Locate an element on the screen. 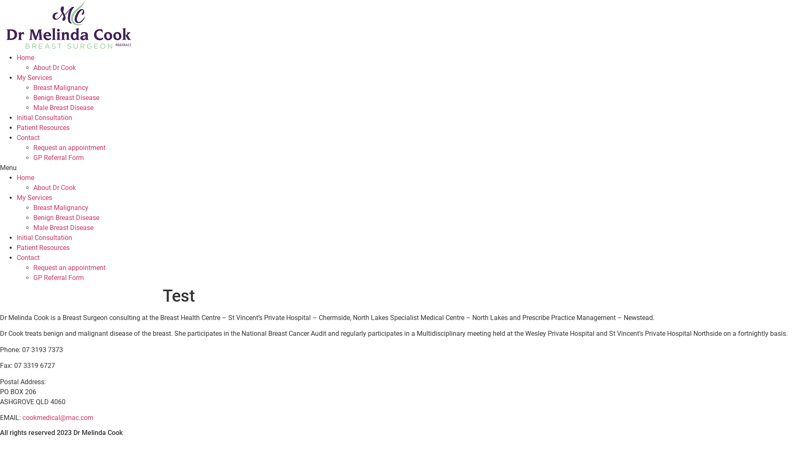 This screenshot has height=450, width=801. Initial Consultation is located at coordinates (44, 117).